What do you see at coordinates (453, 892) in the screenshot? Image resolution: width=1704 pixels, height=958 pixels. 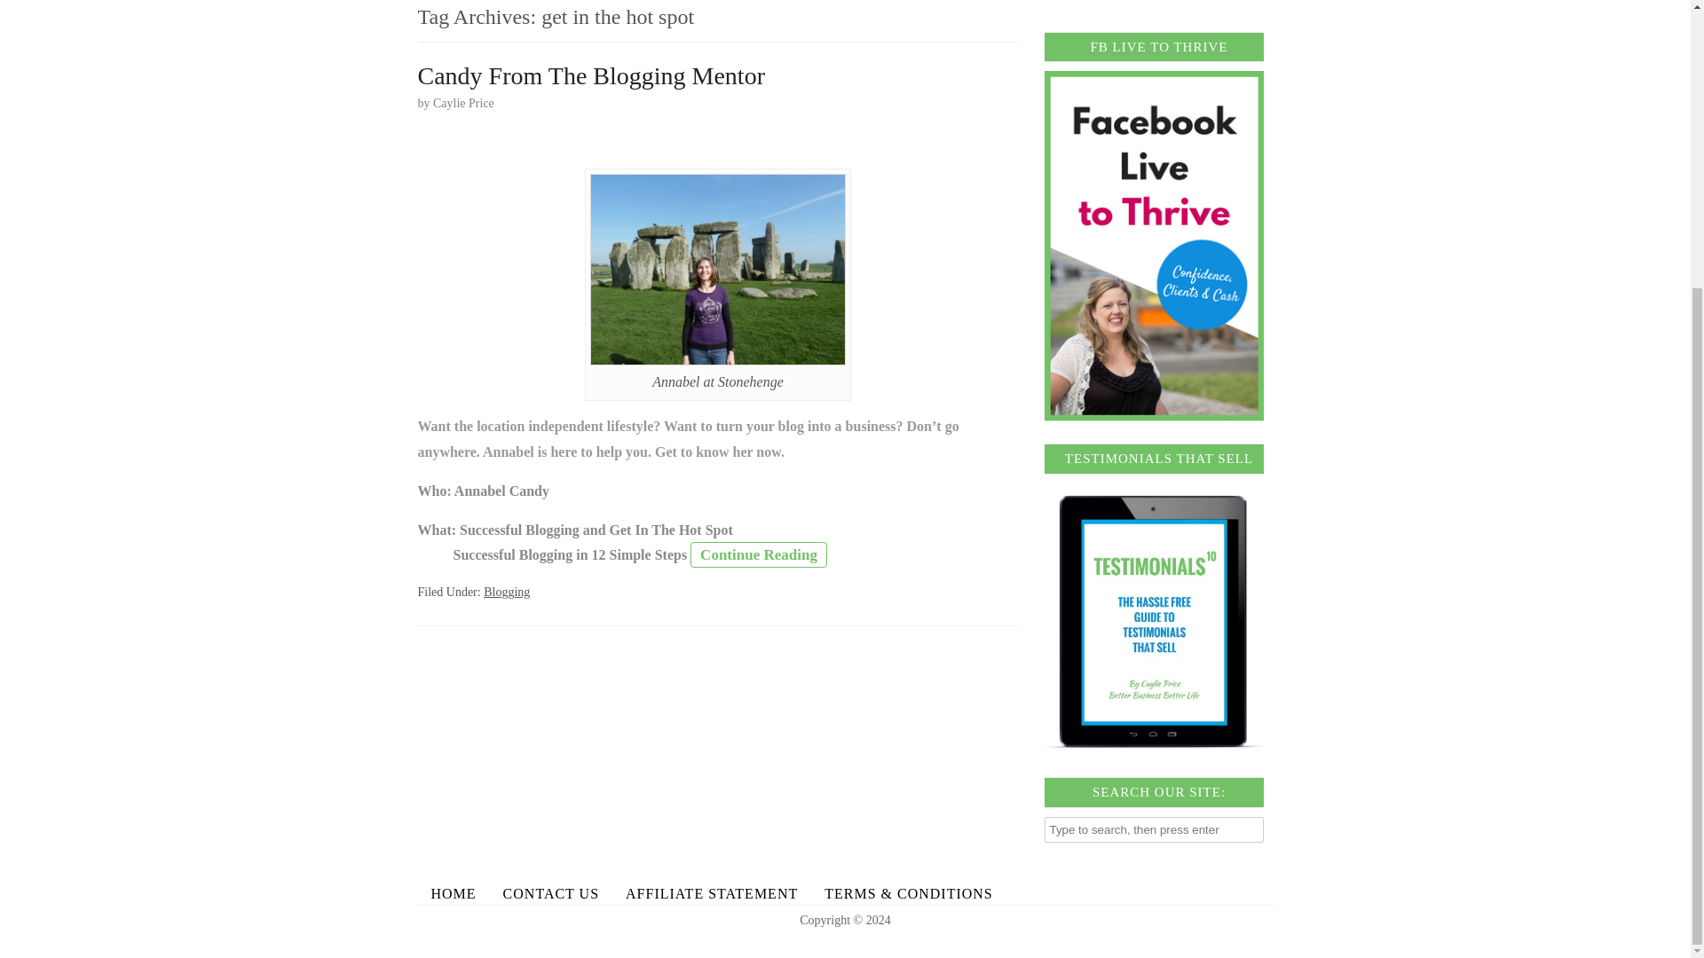 I see `HOME` at bounding box center [453, 892].